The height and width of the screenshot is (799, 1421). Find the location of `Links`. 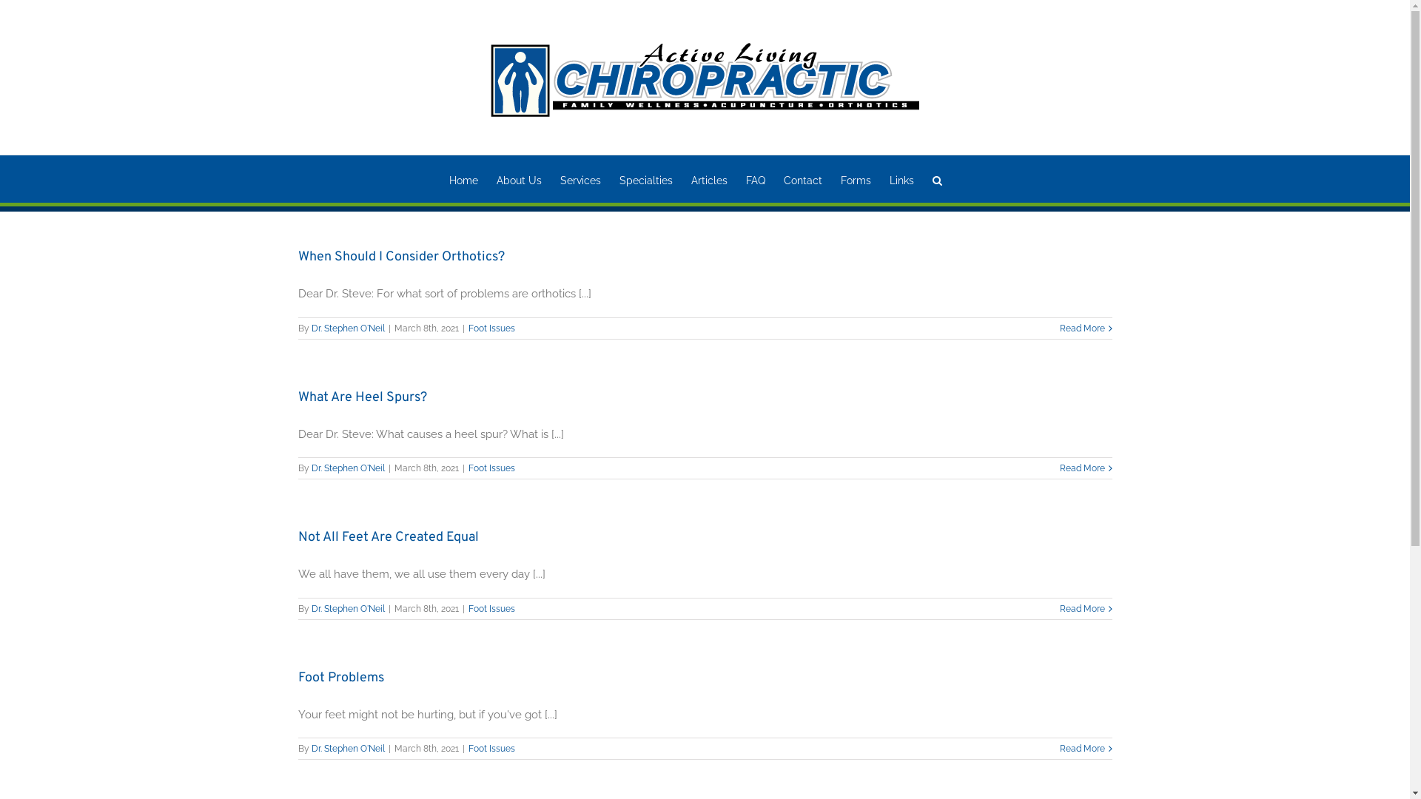

Links is located at coordinates (901, 179).